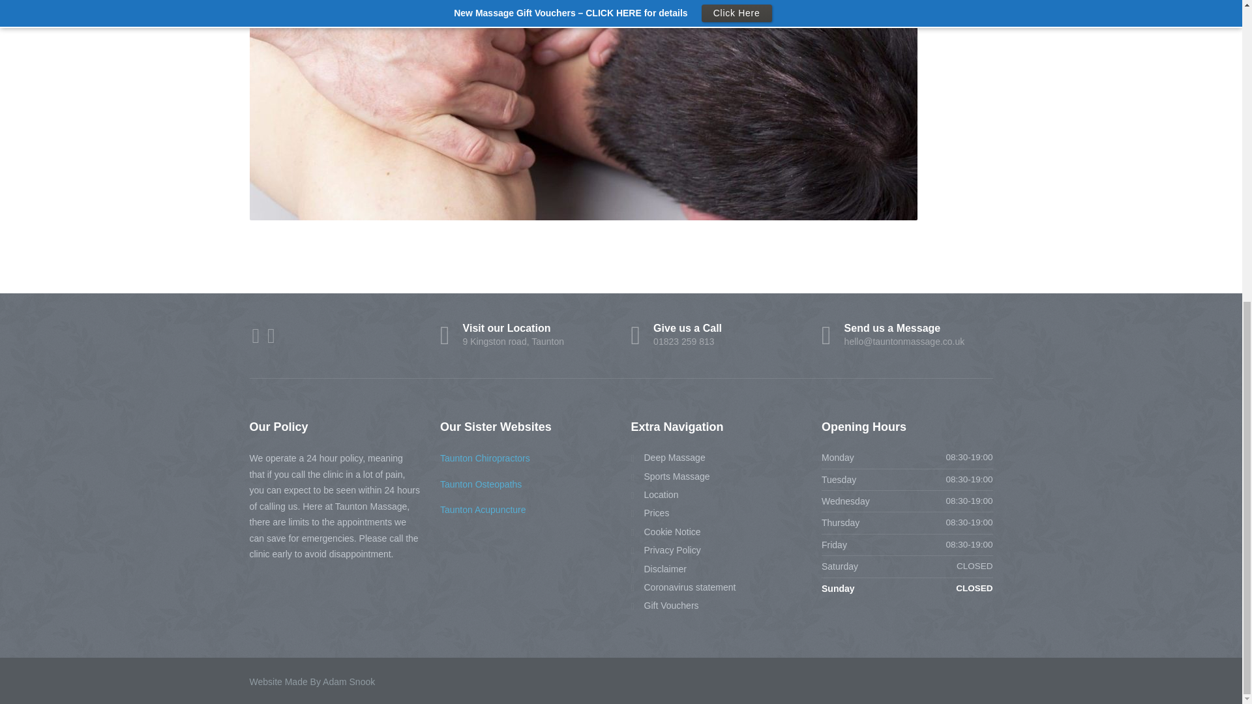  Describe the element at coordinates (670, 476) in the screenshot. I see `Location` at that location.